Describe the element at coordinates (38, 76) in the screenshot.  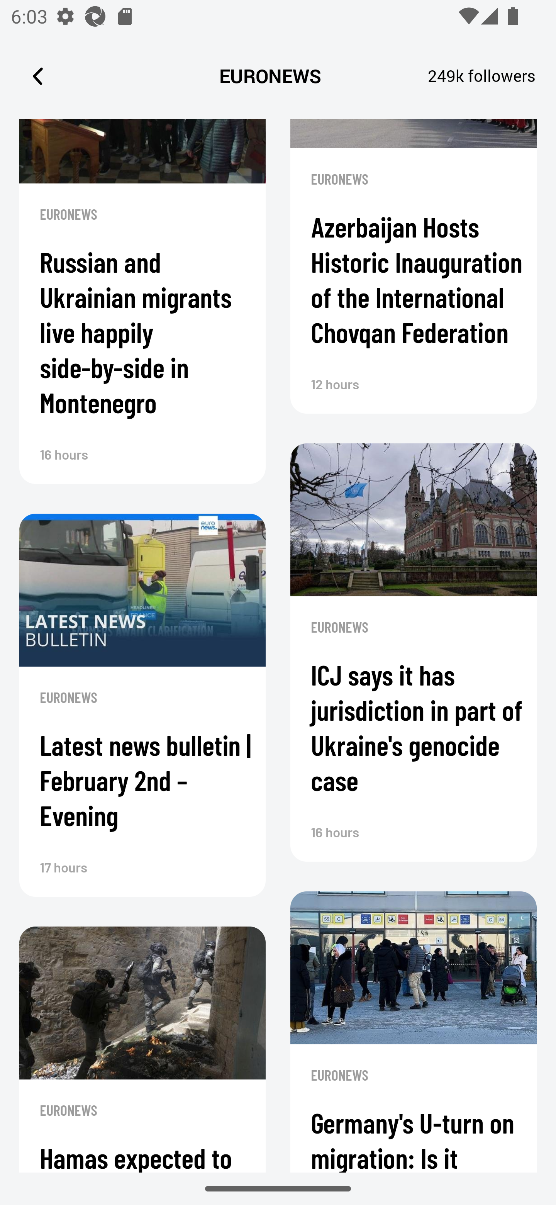
I see `Leading Icon` at that location.